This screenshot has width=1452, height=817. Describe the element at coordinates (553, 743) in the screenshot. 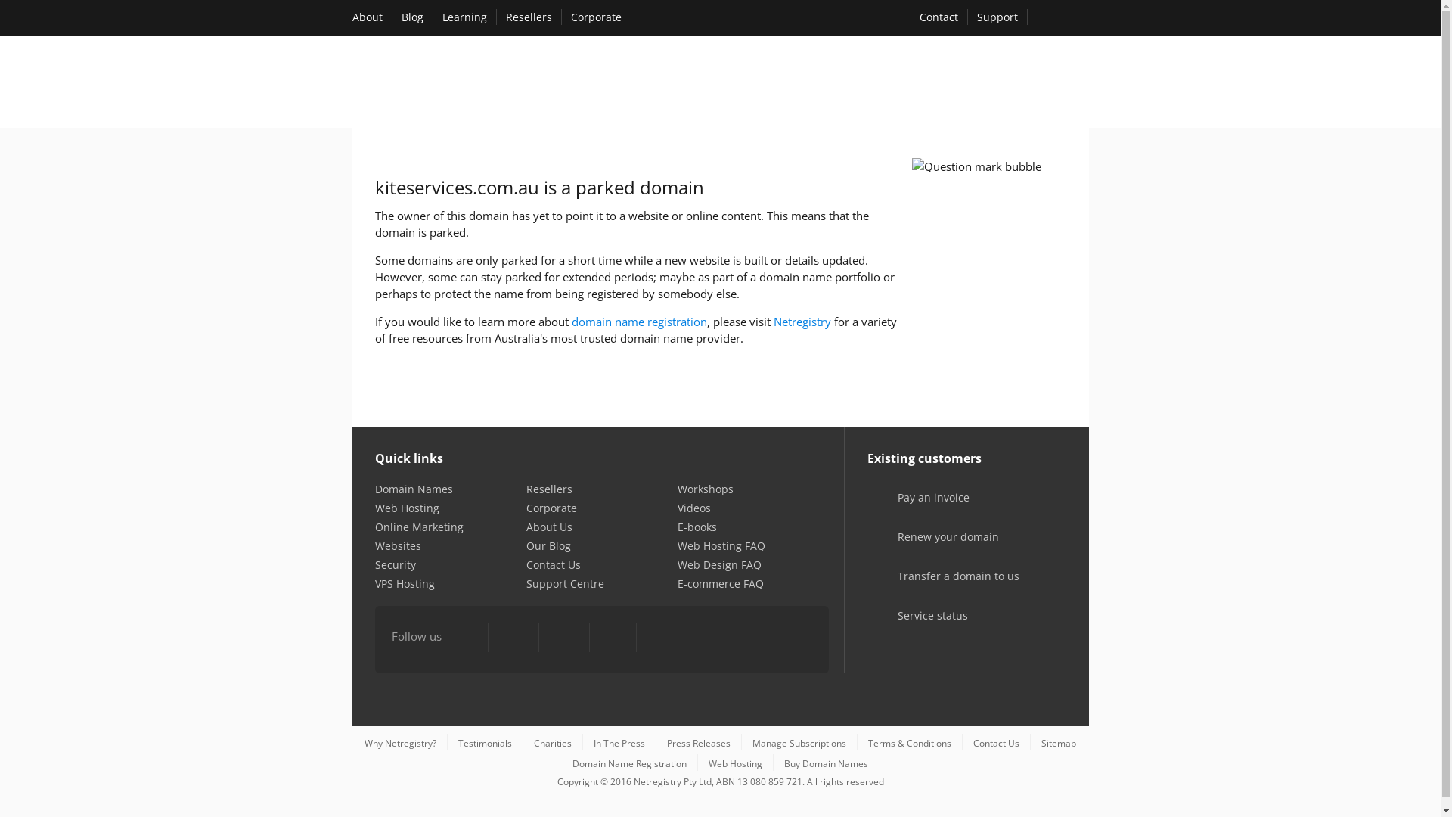

I see `Charities` at that location.